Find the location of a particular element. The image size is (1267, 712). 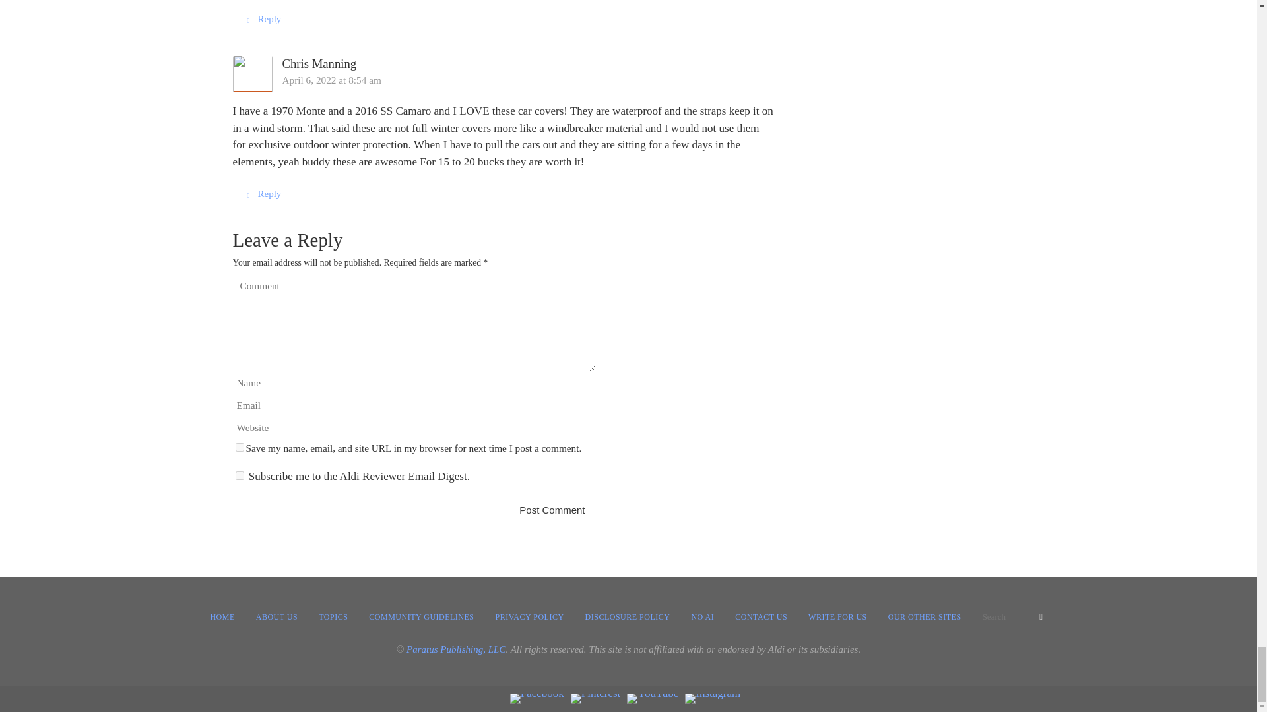

1 is located at coordinates (239, 475).